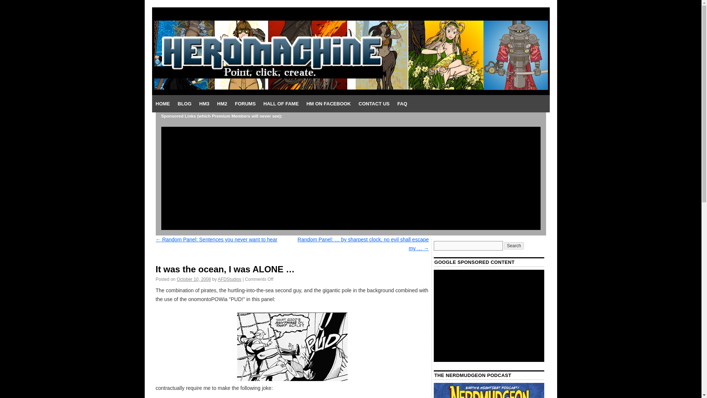 The height and width of the screenshot is (398, 707). Describe the element at coordinates (194, 279) in the screenshot. I see `9:00 am` at that location.